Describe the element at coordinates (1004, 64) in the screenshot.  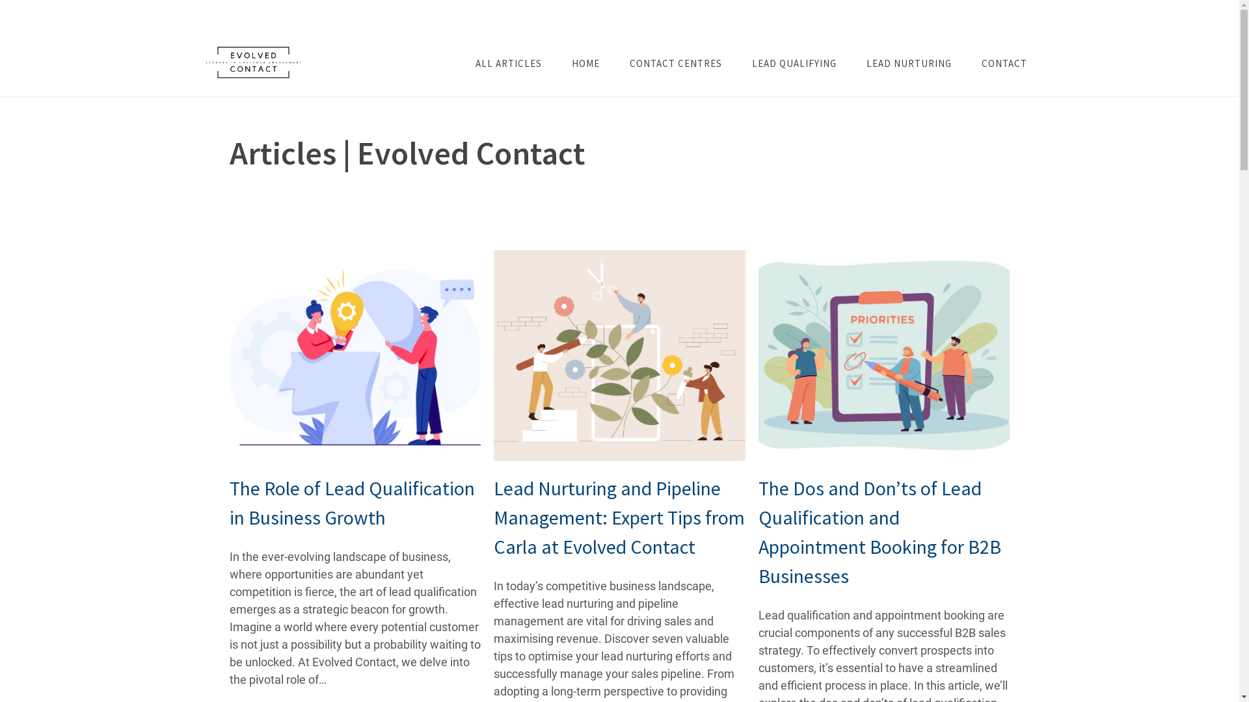
I see `CONTACT` at that location.